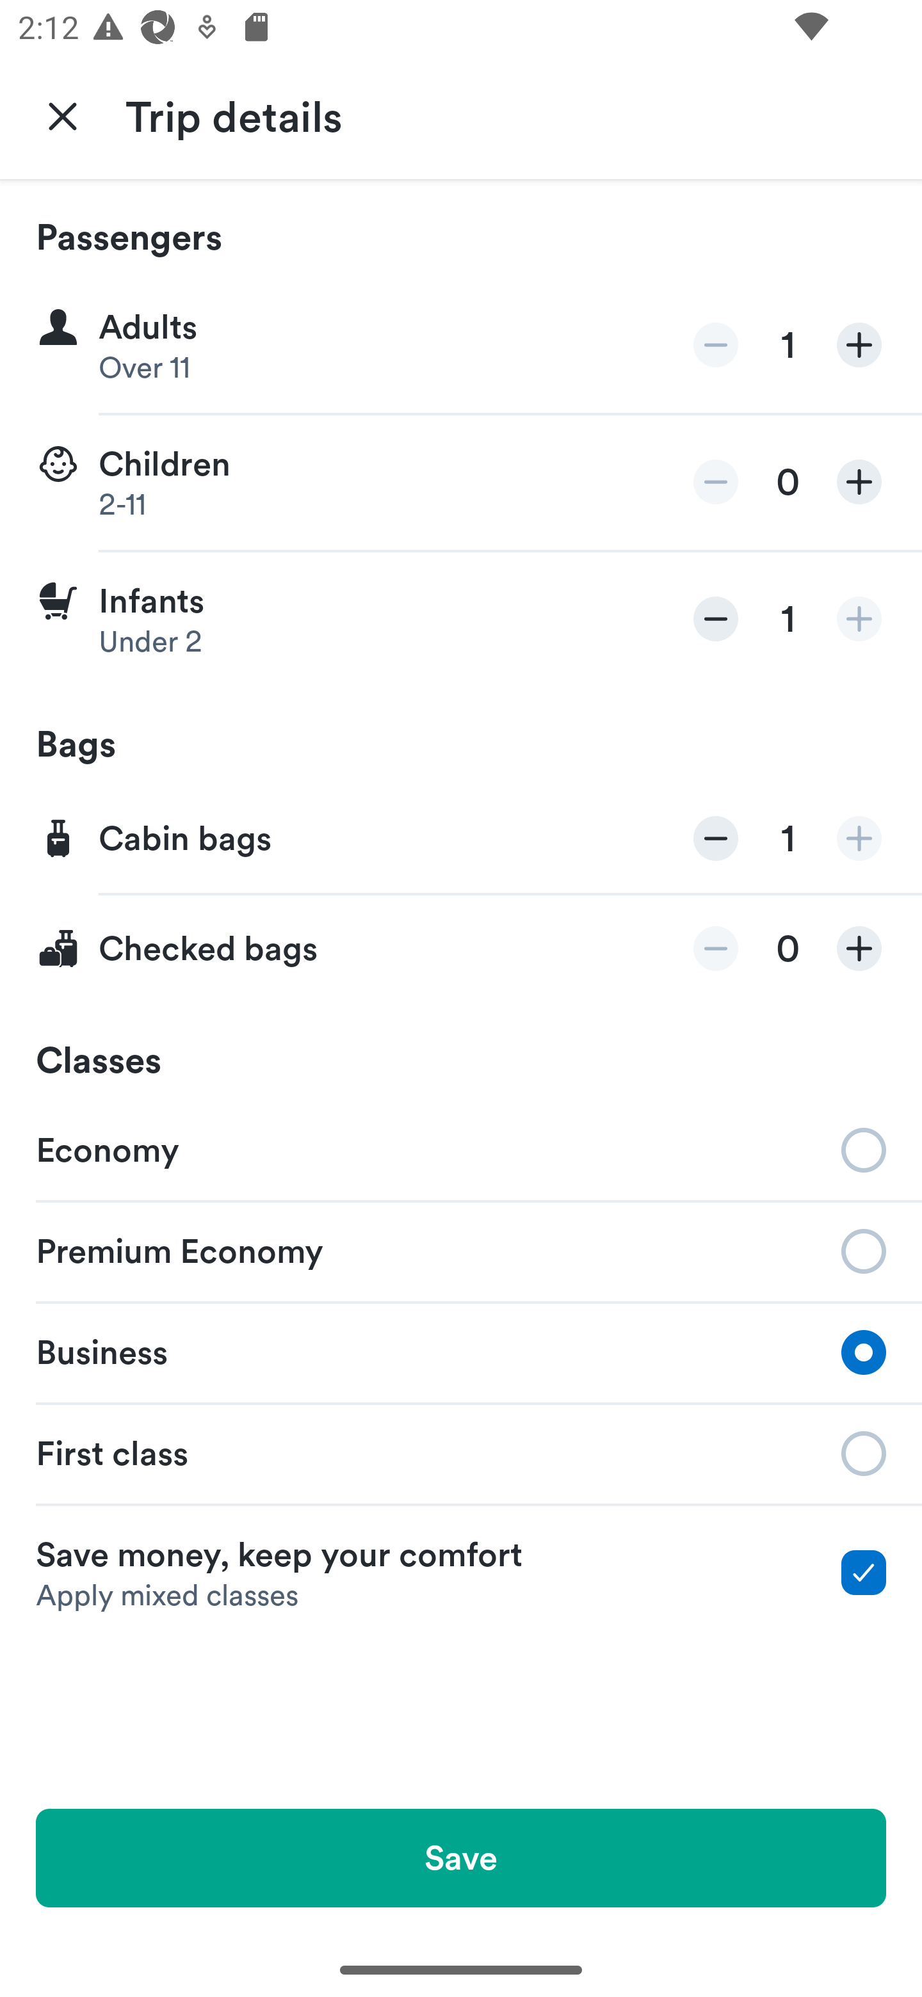 The image size is (922, 1997). What do you see at coordinates (716, 346) in the screenshot?
I see `Remove` at bounding box center [716, 346].